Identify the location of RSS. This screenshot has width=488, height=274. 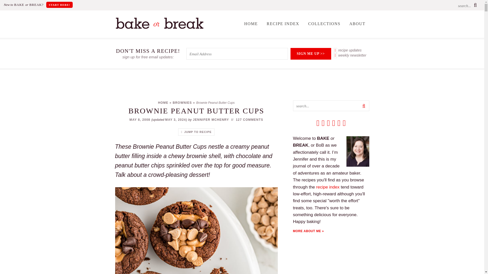
(318, 123).